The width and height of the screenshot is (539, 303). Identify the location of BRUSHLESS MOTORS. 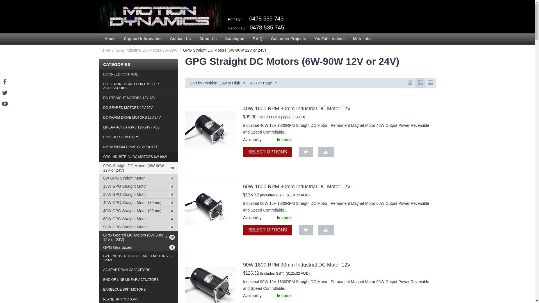
(138, 137).